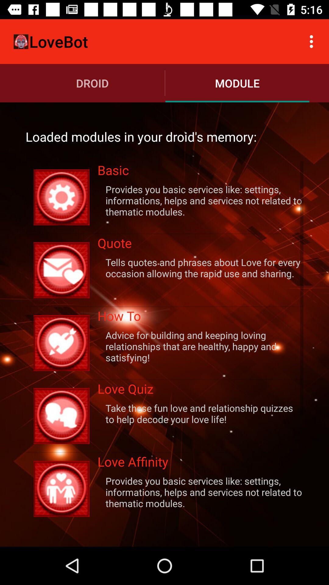 The image size is (329, 585). What do you see at coordinates (200, 245) in the screenshot?
I see `swipe until quote` at bounding box center [200, 245].